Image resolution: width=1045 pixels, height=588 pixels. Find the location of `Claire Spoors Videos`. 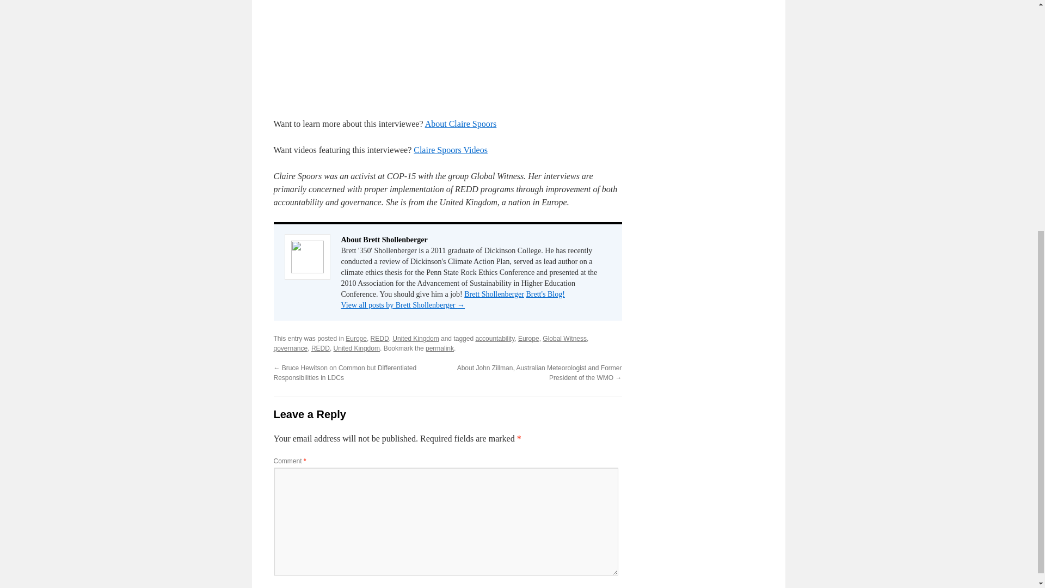

Claire Spoors Videos is located at coordinates (451, 150).